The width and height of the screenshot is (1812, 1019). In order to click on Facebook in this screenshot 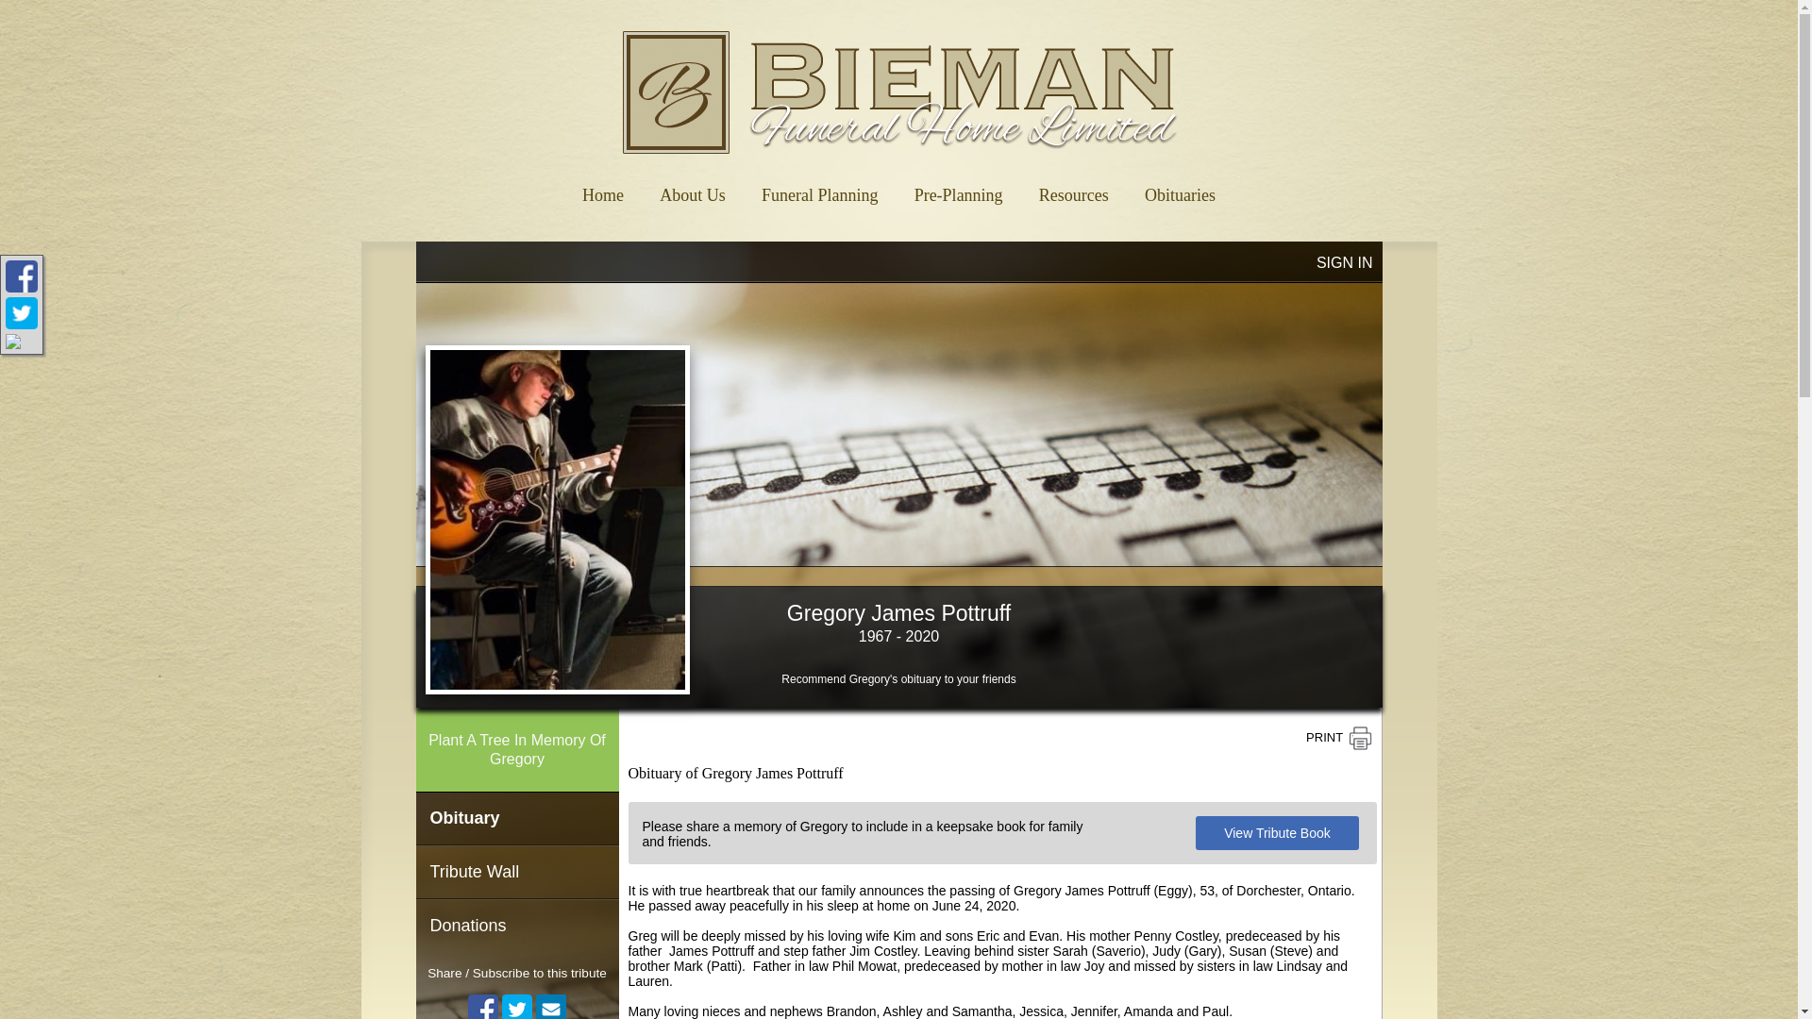, I will do `click(483, 1007)`.